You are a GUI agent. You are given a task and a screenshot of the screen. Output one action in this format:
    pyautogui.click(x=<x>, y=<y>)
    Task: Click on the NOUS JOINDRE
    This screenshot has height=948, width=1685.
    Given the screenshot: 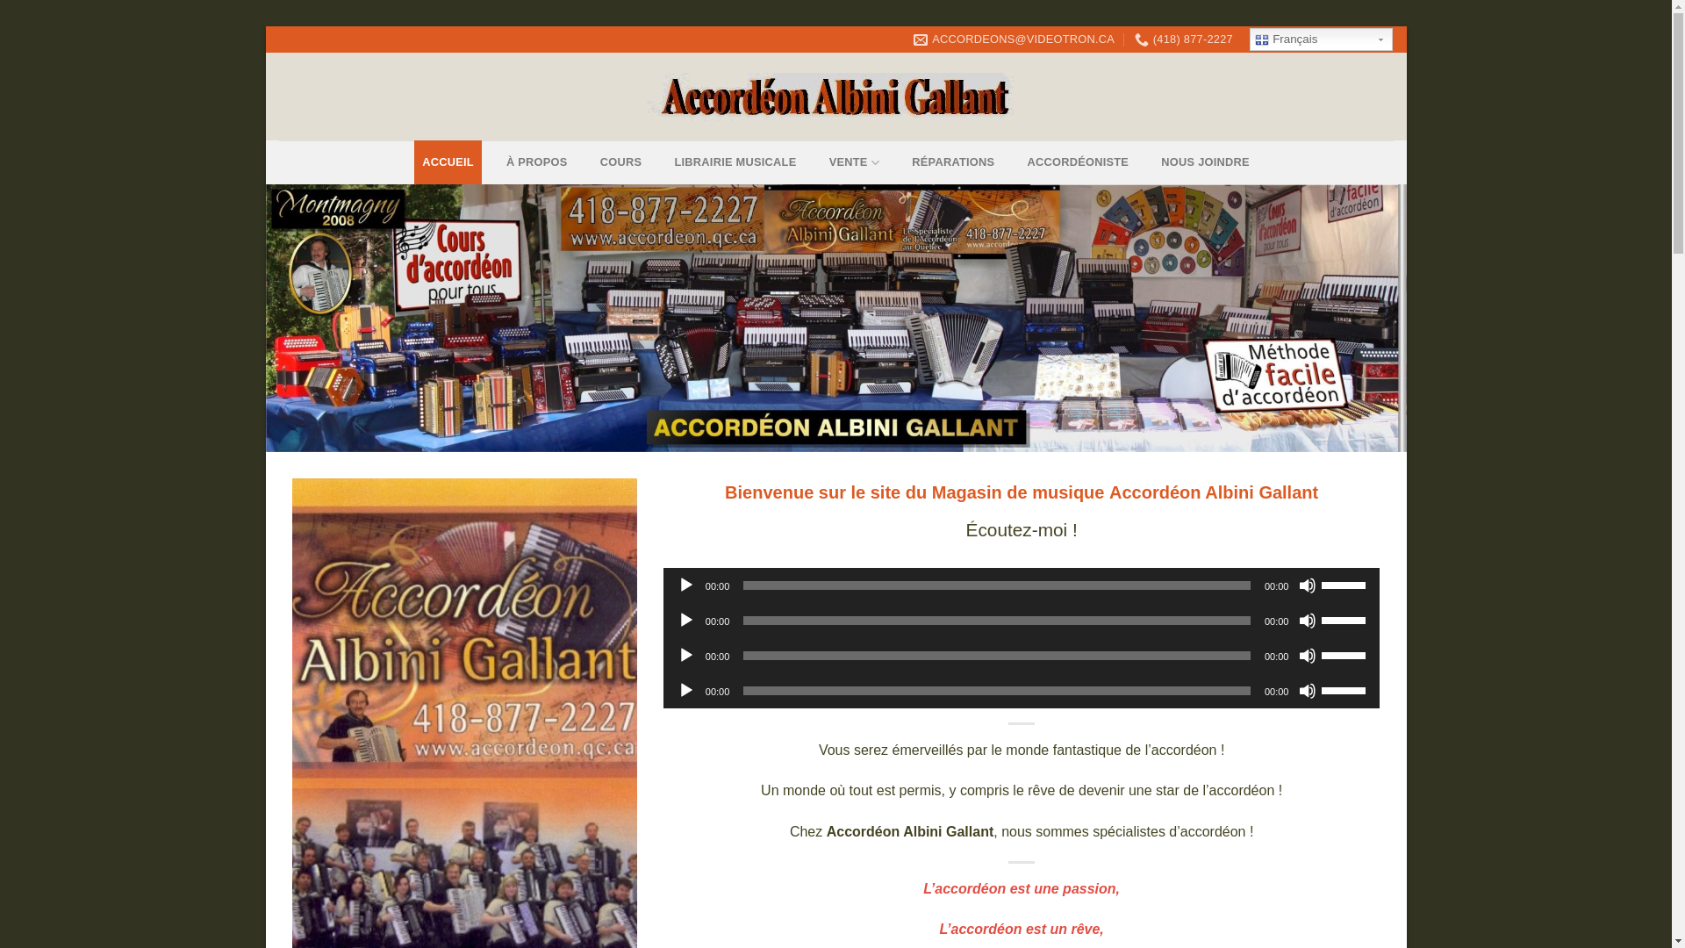 What is the action you would take?
    pyautogui.click(x=1206, y=162)
    